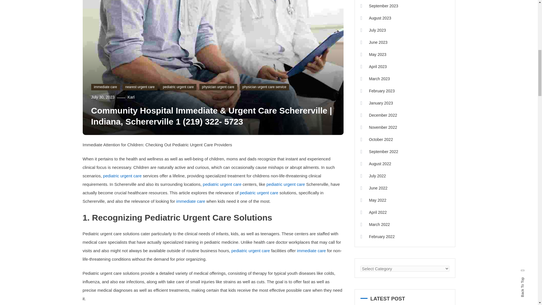 The image size is (542, 305). Describe the element at coordinates (105, 87) in the screenshot. I see `immediate care` at that location.